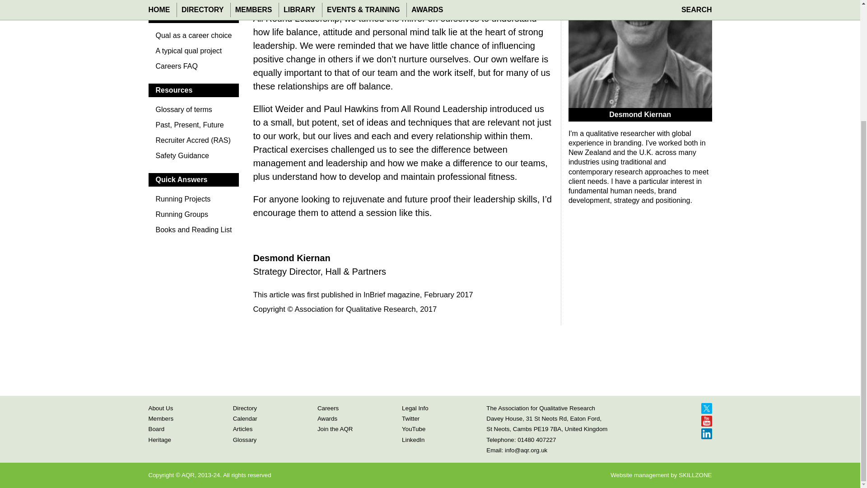 The width and height of the screenshot is (867, 488). I want to click on Members, so click(161, 418).